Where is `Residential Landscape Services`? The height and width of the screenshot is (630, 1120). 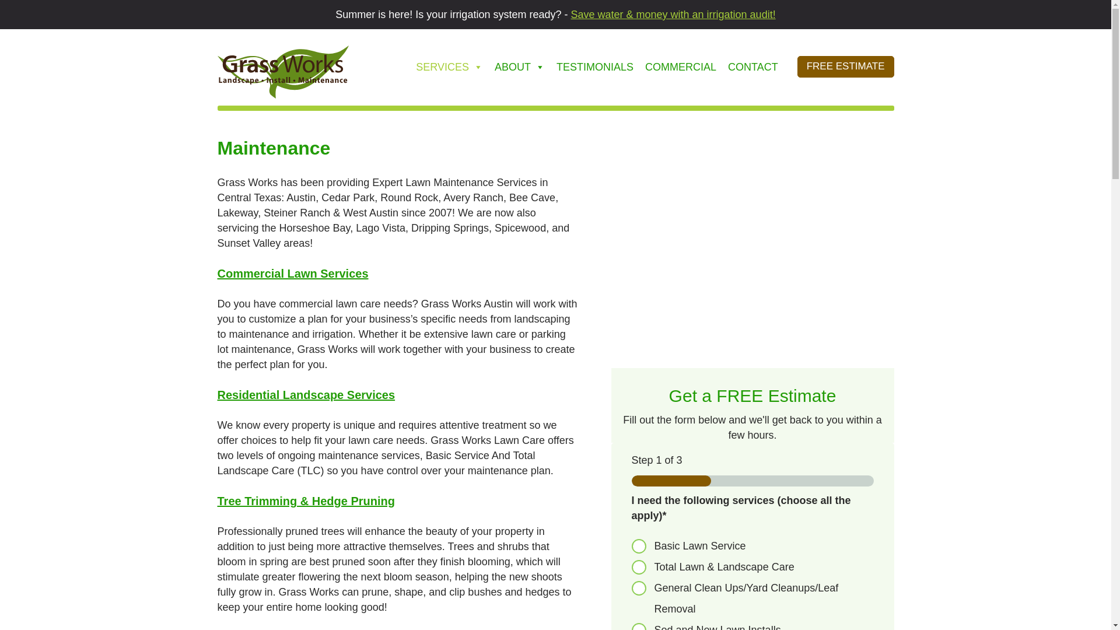
Residential Landscape Services is located at coordinates (306, 394).